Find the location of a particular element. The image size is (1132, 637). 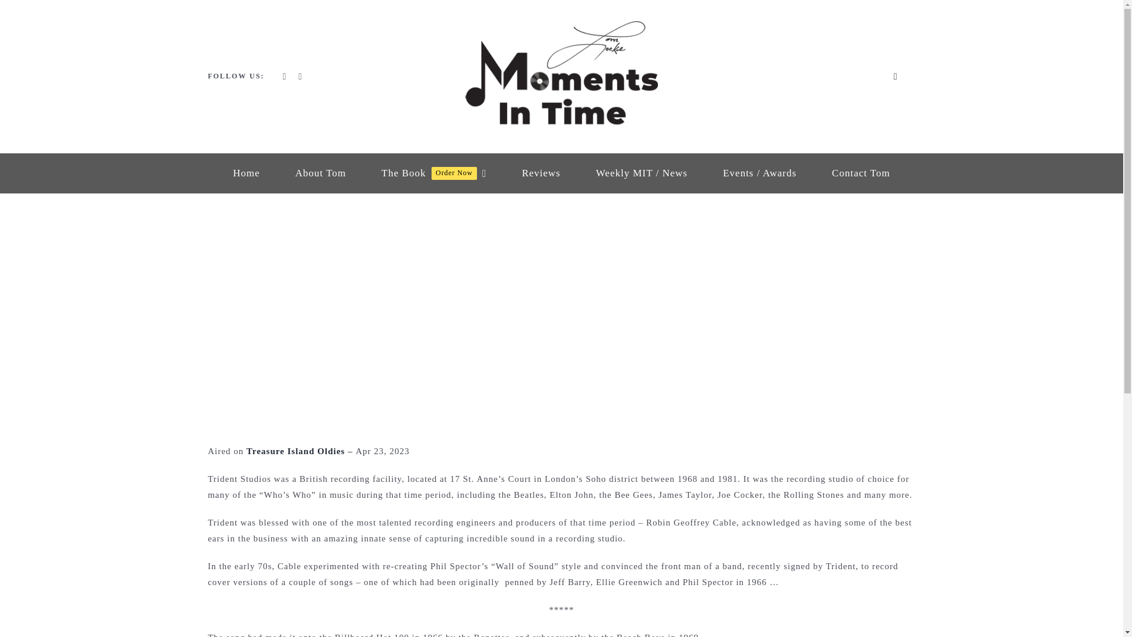

Contact Tom is located at coordinates (321, 173).